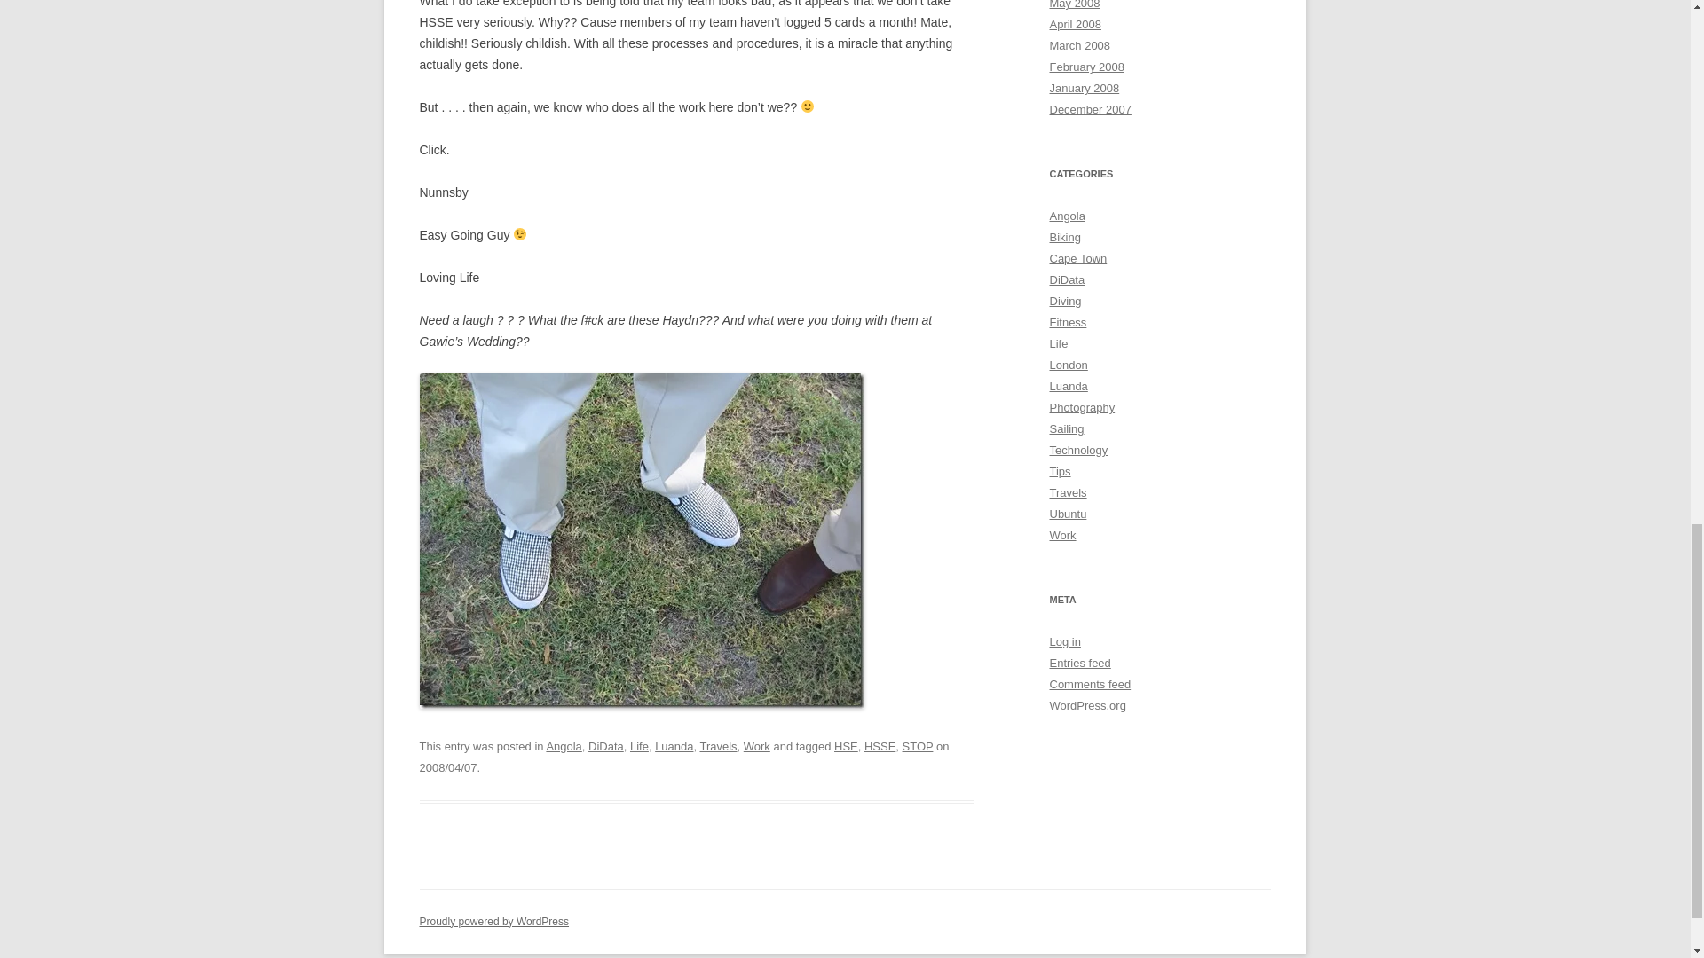  What do you see at coordinates (674, 745) in the screenshot?
I see `Luanda` at bounding box center [674, 745].